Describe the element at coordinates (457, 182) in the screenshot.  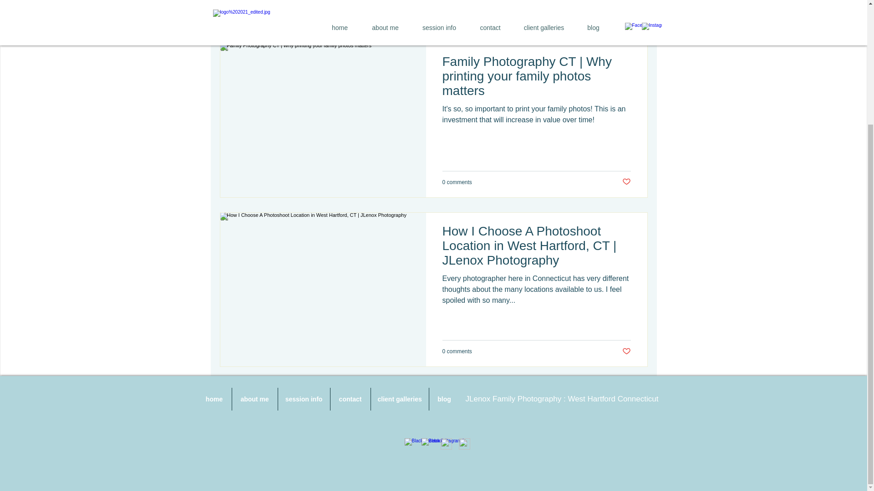
I see `0 comments` at that location.